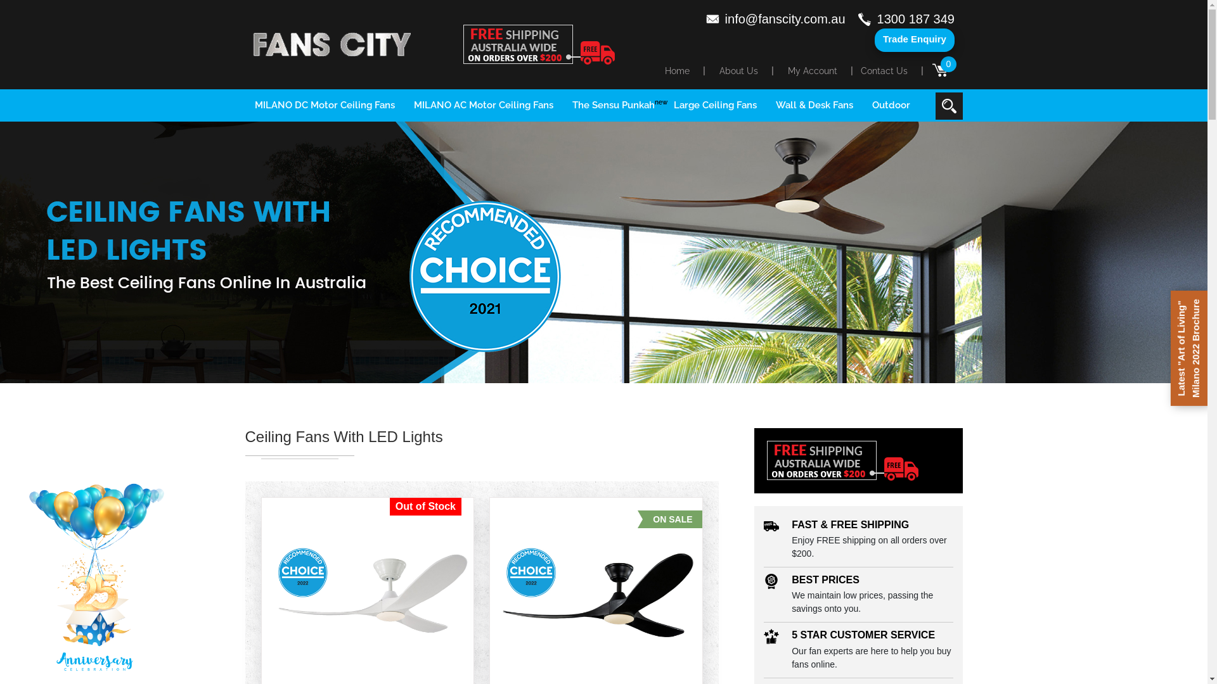 The width and height of the screenshot is (1217, 684). What do you see at coordinates (891, 105) in the screenshot?
I see `Outdoor` at bounding box center [891, 105].